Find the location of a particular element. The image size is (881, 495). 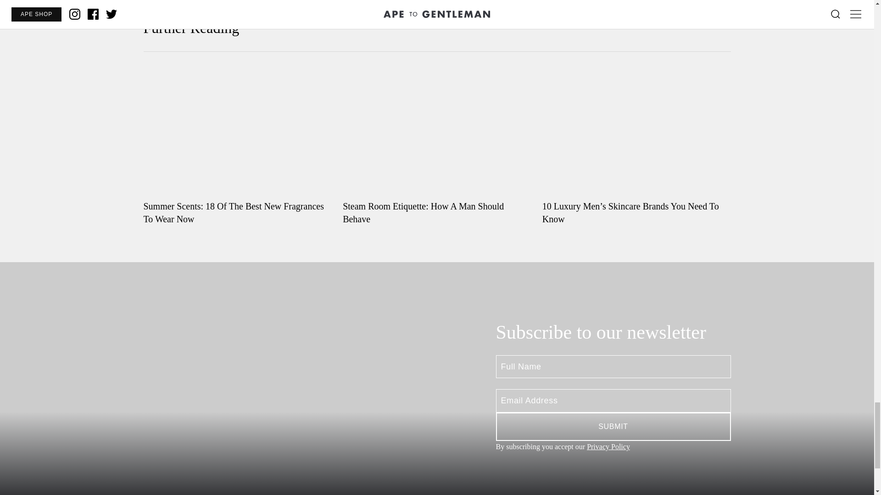

Summer Scents: 18 Of The Best New Fragrances To Wear Now is located at coordinates (237, 146).